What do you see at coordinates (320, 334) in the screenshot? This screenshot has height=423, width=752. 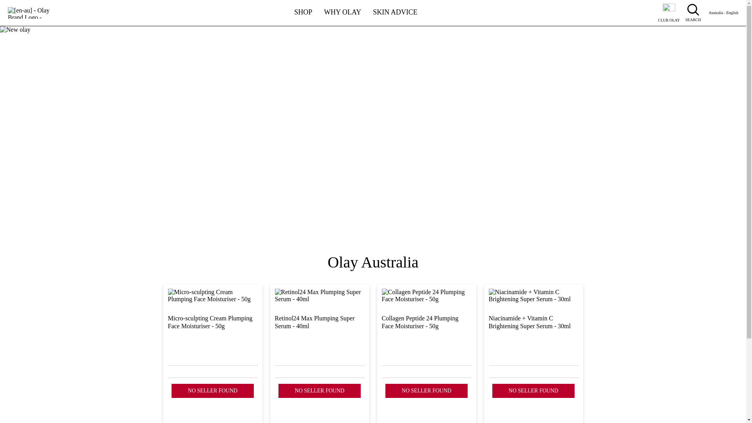 I see `Retinol24 Max Plumping Super Serum - 40ml` at bounding box center [320, 334].